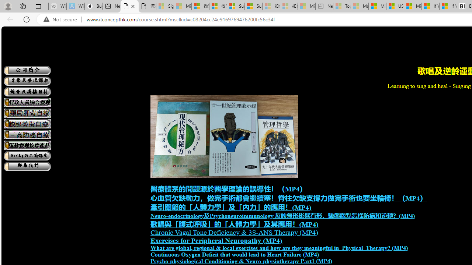 Image resolution: width=472 pixels, height=265 pixels. I want to click on Top Stories - MSN - Sleeping, so click(342, 7).